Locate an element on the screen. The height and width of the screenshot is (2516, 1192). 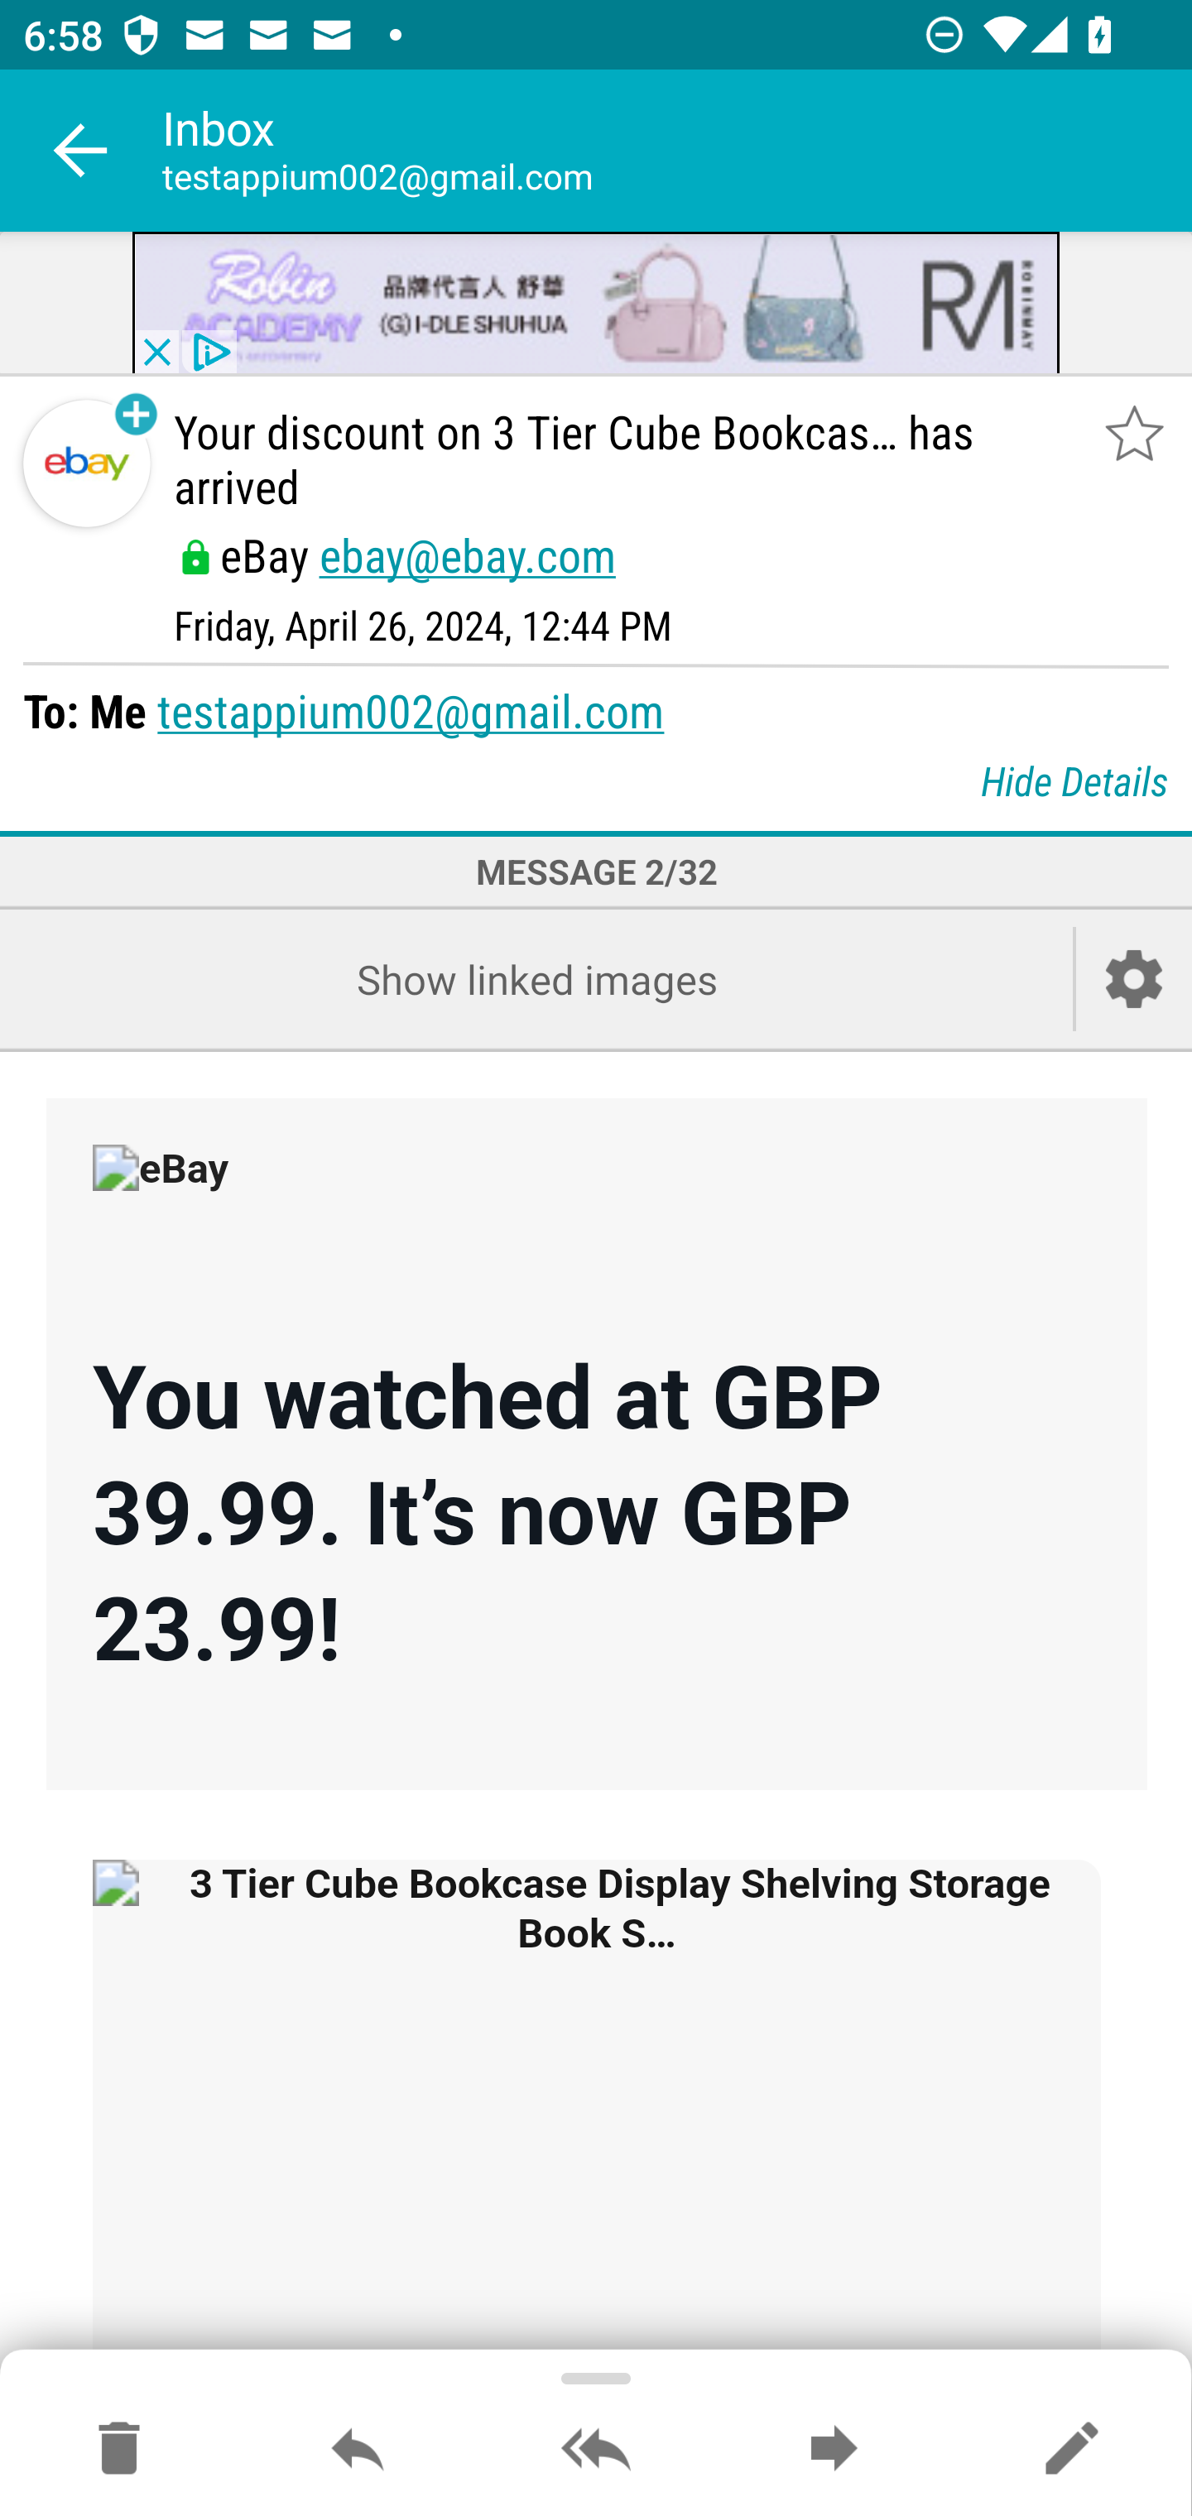
Navigate up is located at coordinates (81, 151).